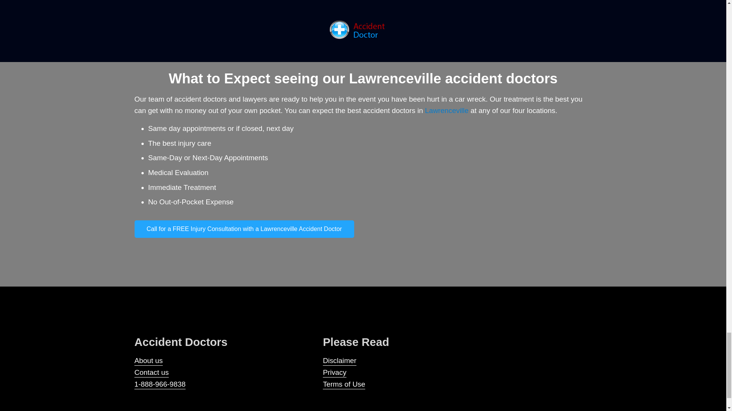 The image size is (732, 411). What do you see at coordinates (151, 372) in the screenshot?
I see `Contact us` at bounding box center [151, 372].